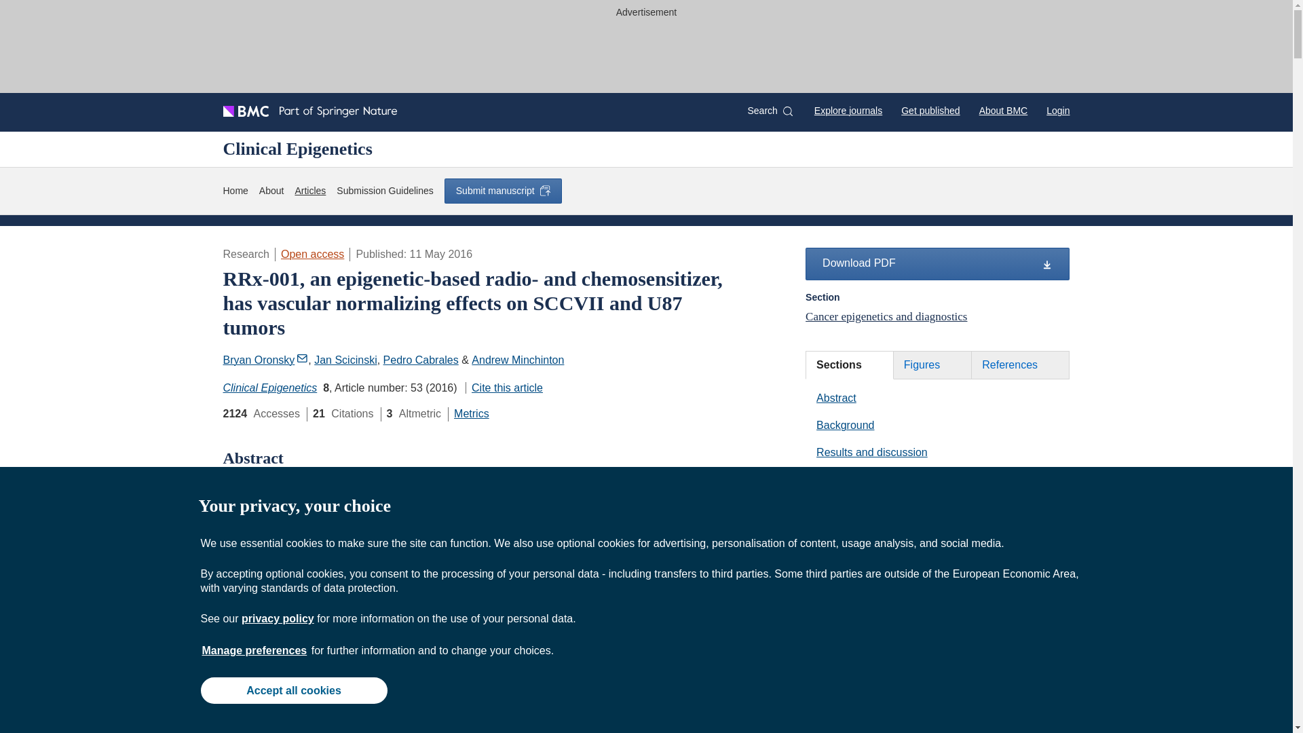 The width and height of the screenshot is (1303, 733). What do you see at coordinates (421, 360) in the screenshot?
I see `Pedro Cabrales` at bounding box center [421, 360].